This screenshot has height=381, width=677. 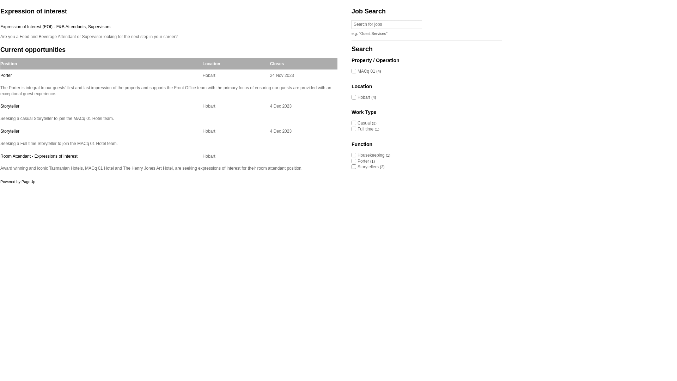 What do you see at coordinates (99, 75) in the screenshot?
I see `Porter` at bounding box center [99, 75].